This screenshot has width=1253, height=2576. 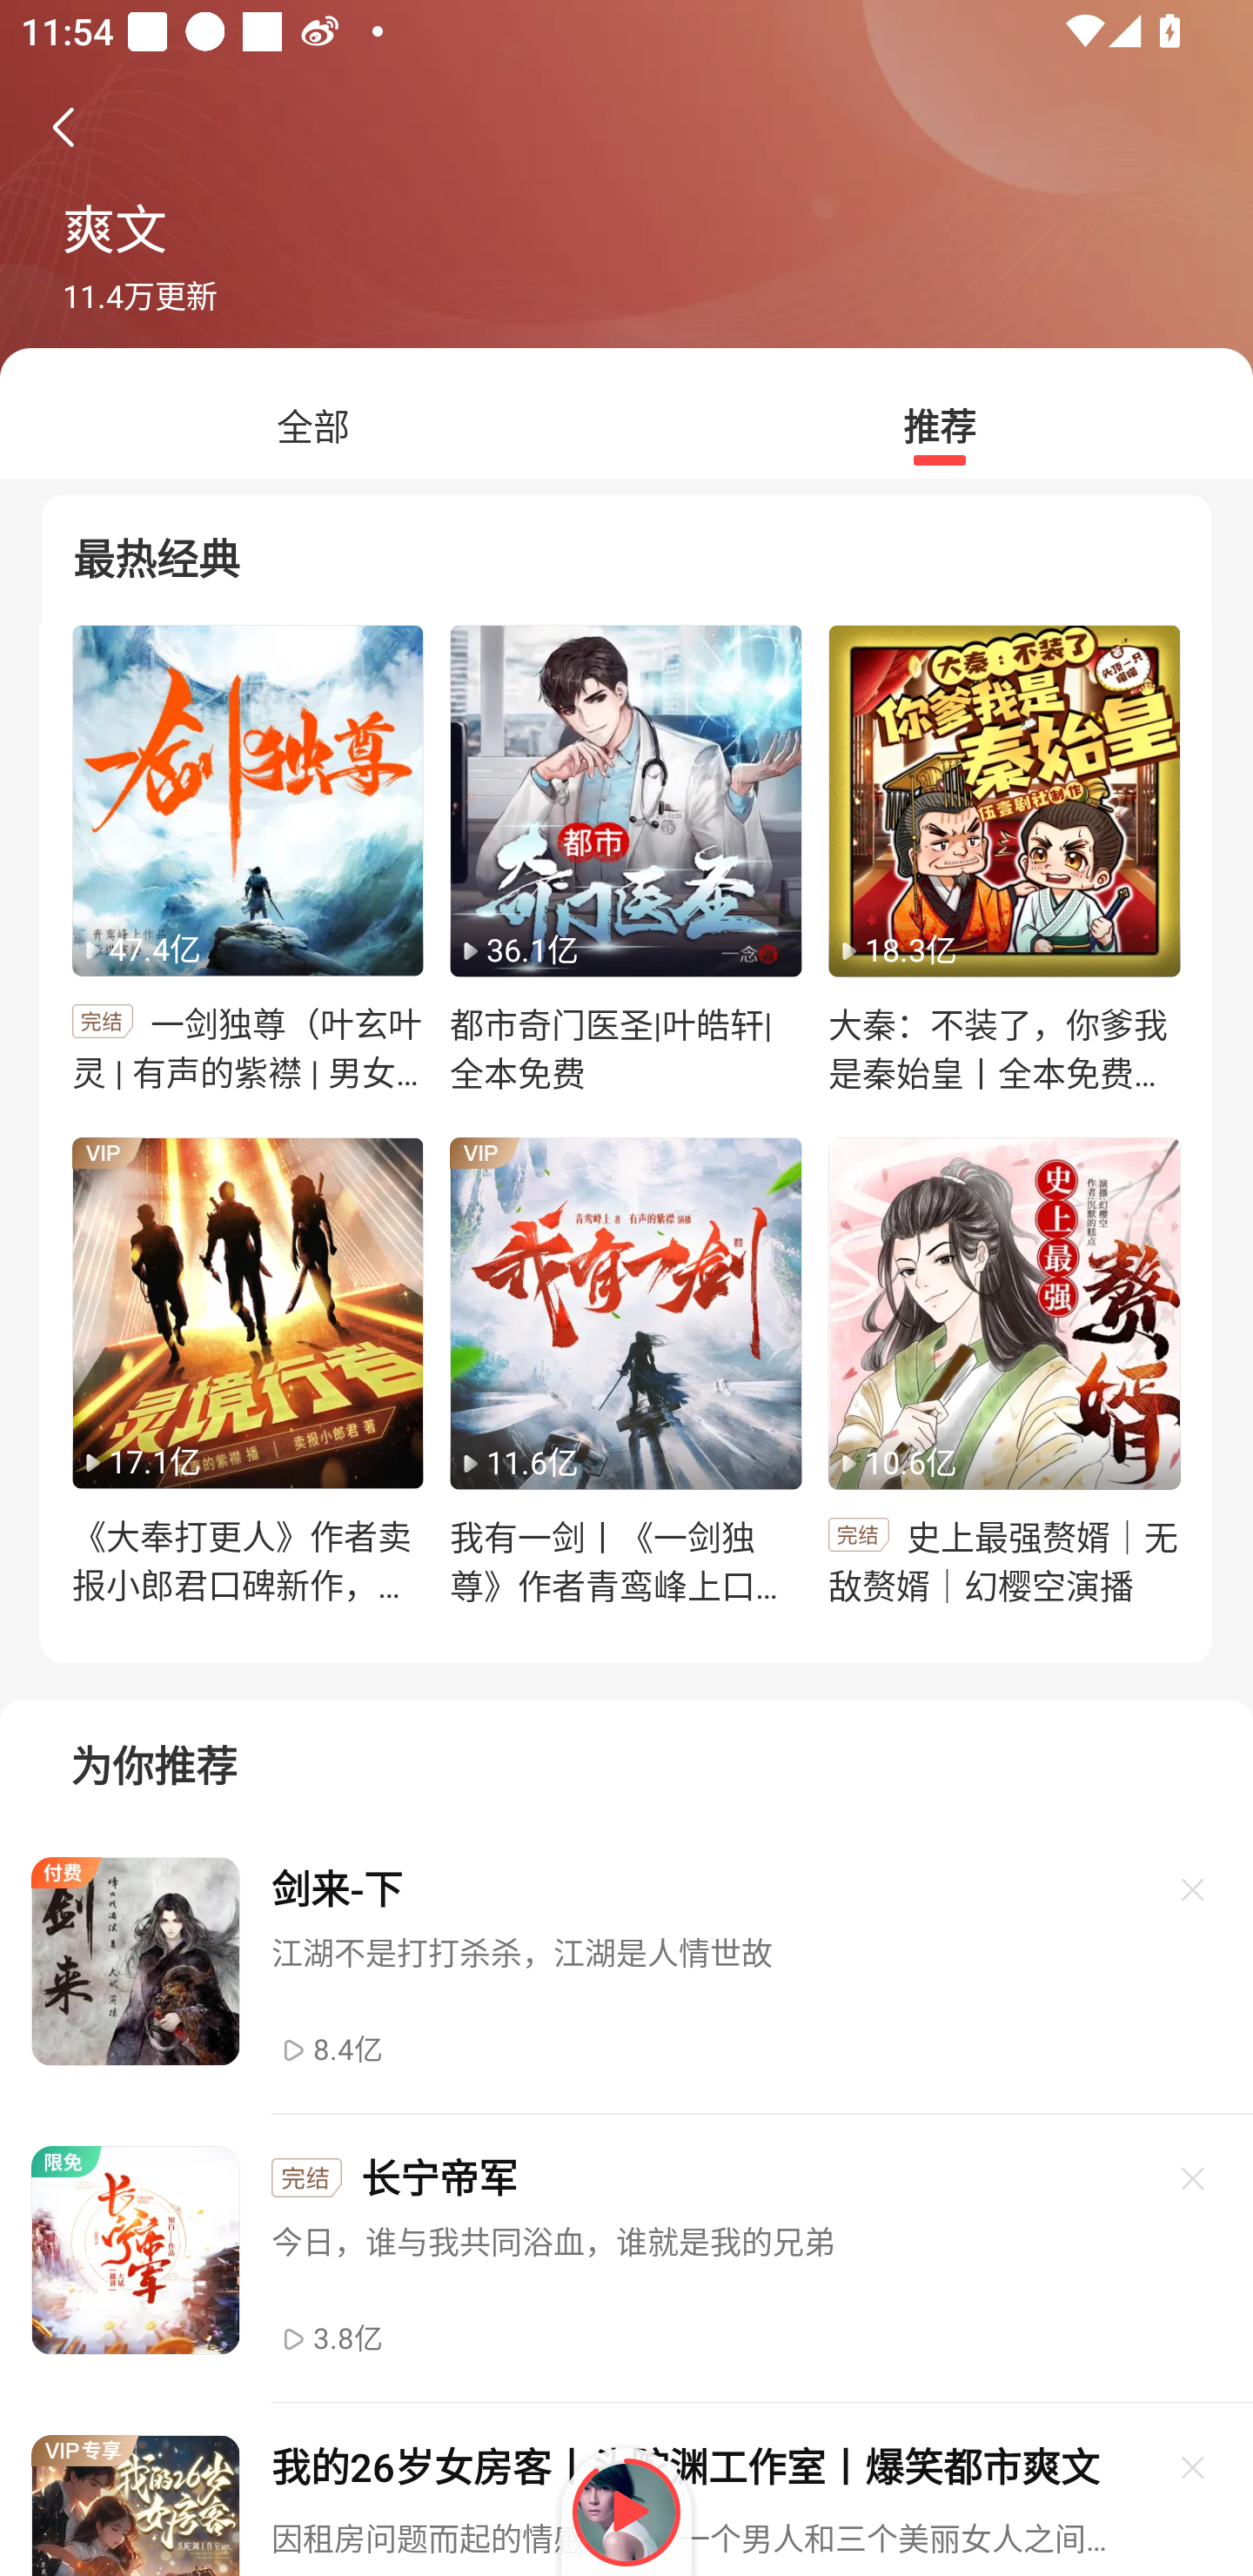 What do you see at coordinates (940, 426) in the screenshot?
I see `推荐` at bounding box center [940, 426].